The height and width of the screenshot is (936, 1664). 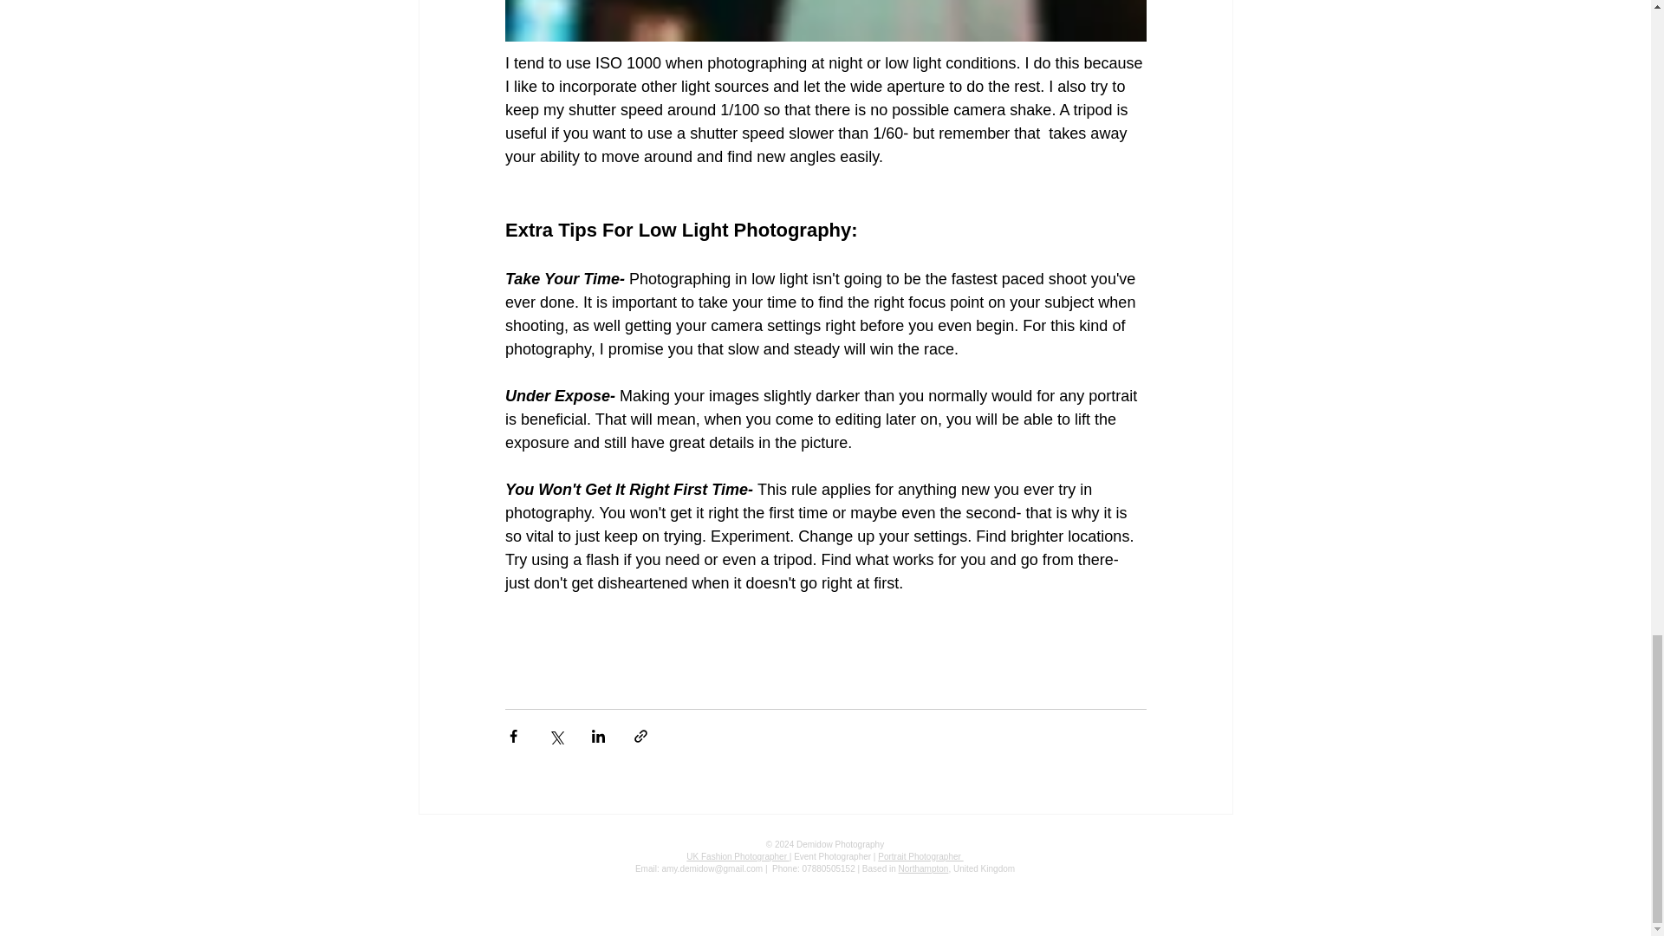 I want to click on Northampton, so click(x=923, y=868).